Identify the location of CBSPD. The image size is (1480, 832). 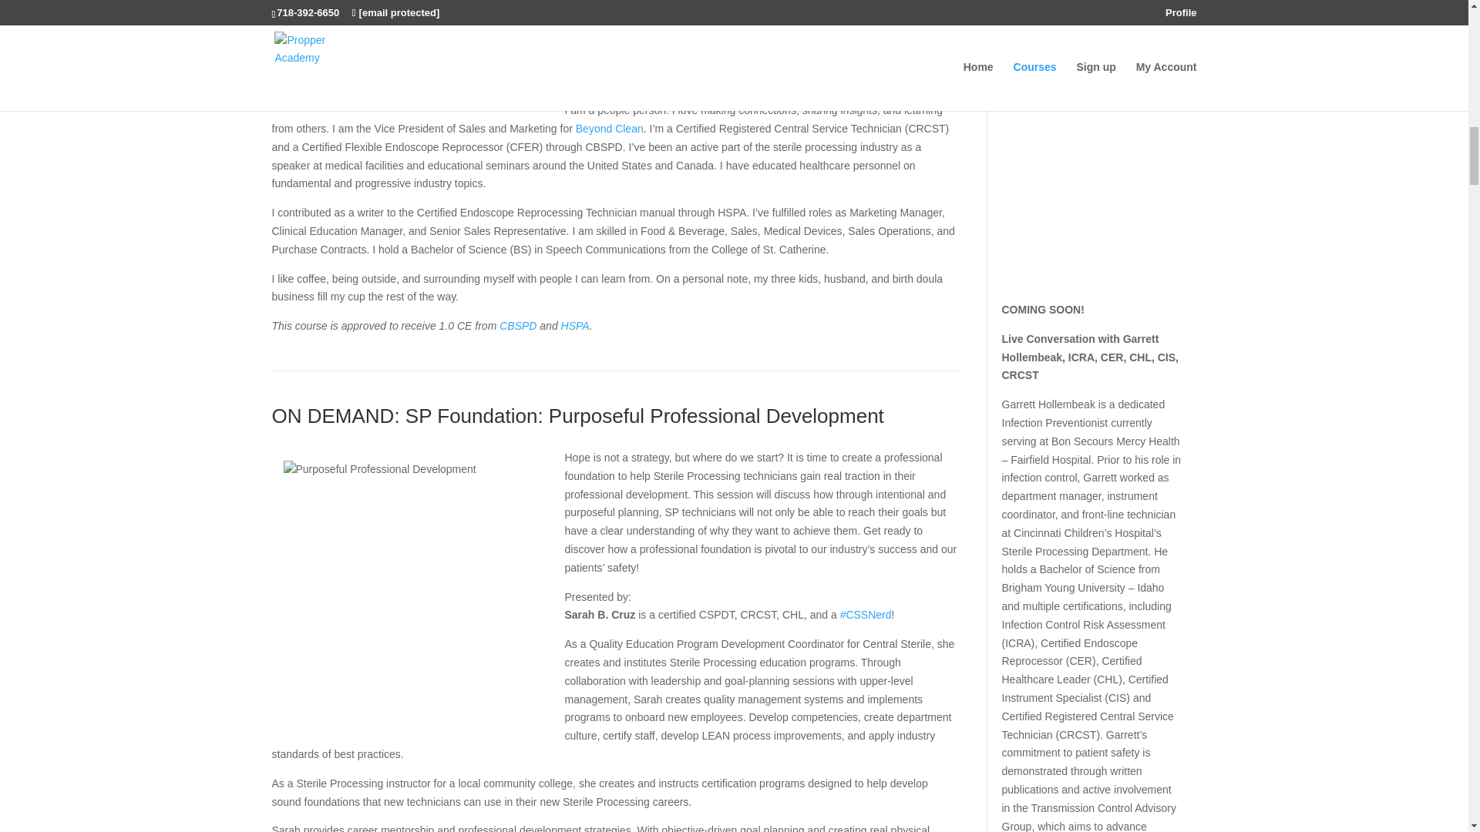
(518, 325).